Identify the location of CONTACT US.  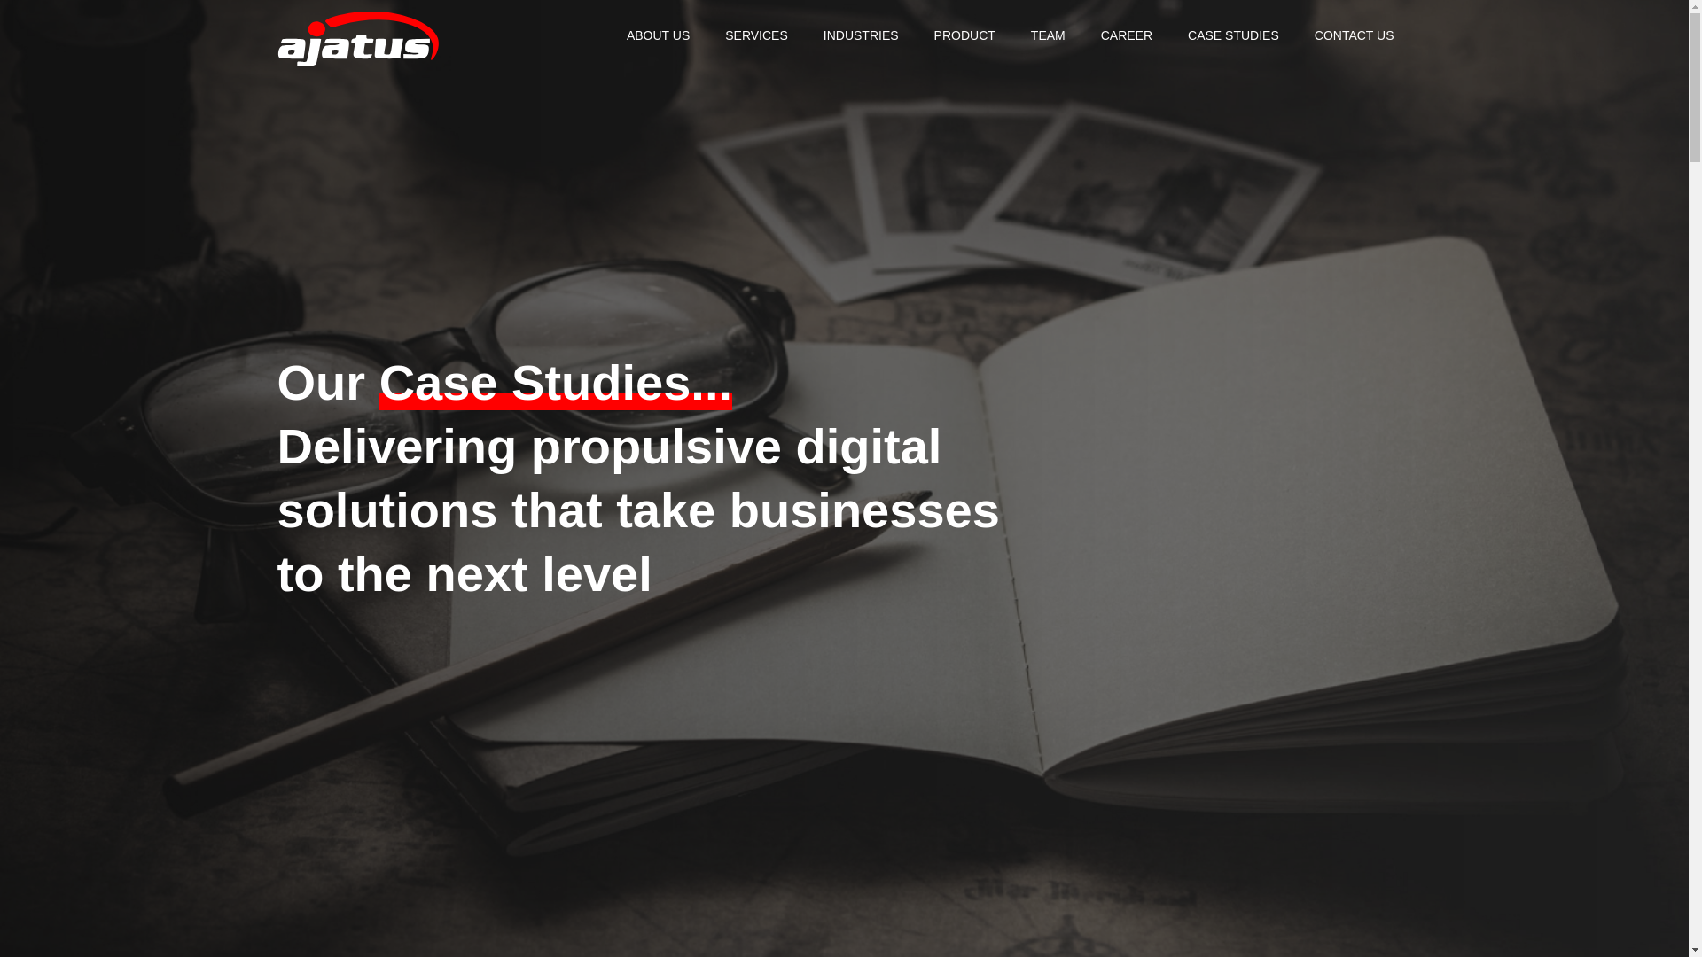
(1355, 35).